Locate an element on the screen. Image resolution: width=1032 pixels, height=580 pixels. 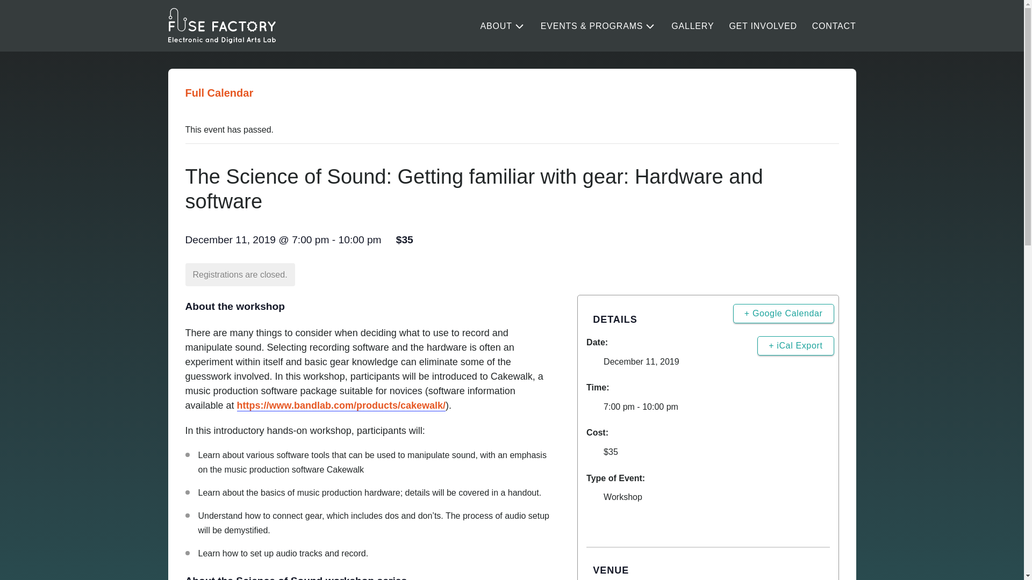
CONTACT is located at coordinates (834, 26).